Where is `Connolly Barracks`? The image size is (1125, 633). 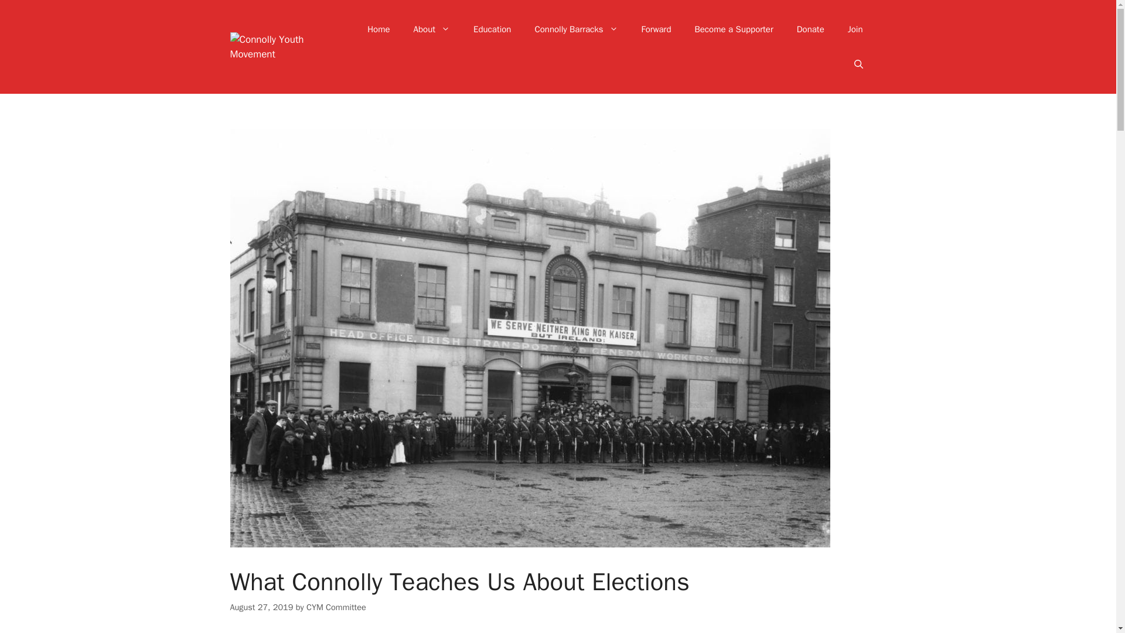
Connolly Barracks is located at coordinates (575, 29).